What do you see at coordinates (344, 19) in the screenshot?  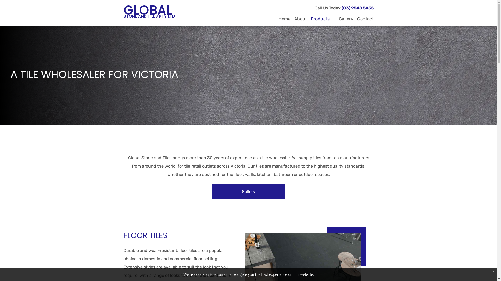 I see `Gallery` at bounding box center [344, 19].